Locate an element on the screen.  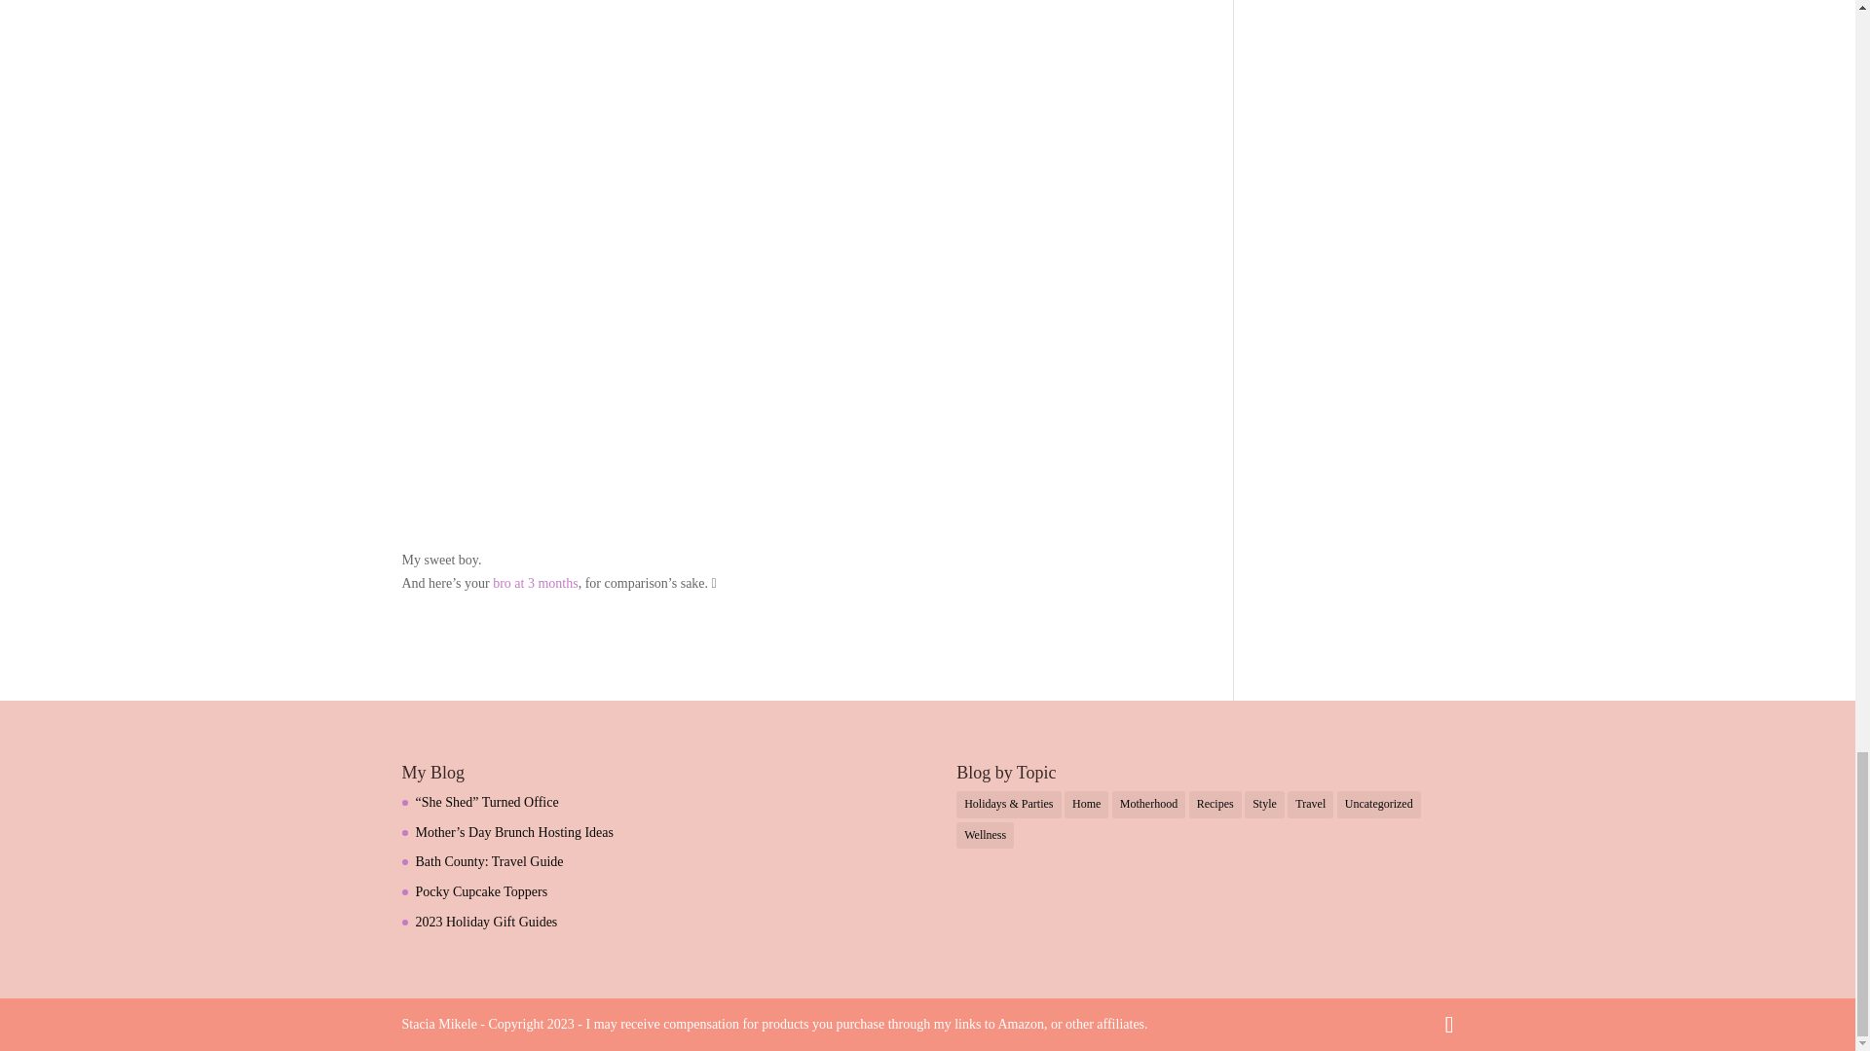
Pocky Cupcake Toppers is located at coordinates (481, 891).